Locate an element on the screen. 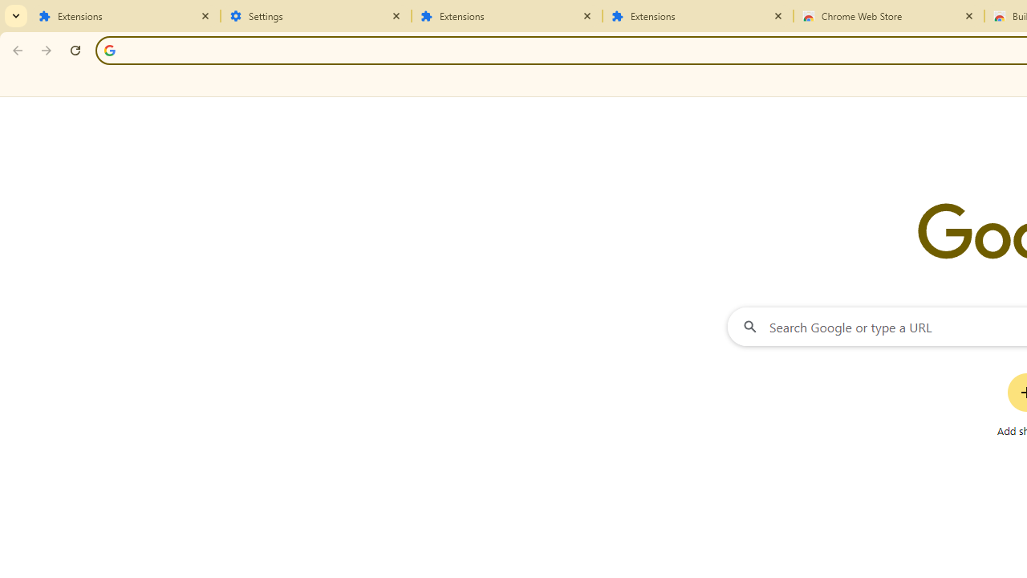 This screenshot has height=578, width=1027. Extensions is located at coordinates (507, 16).